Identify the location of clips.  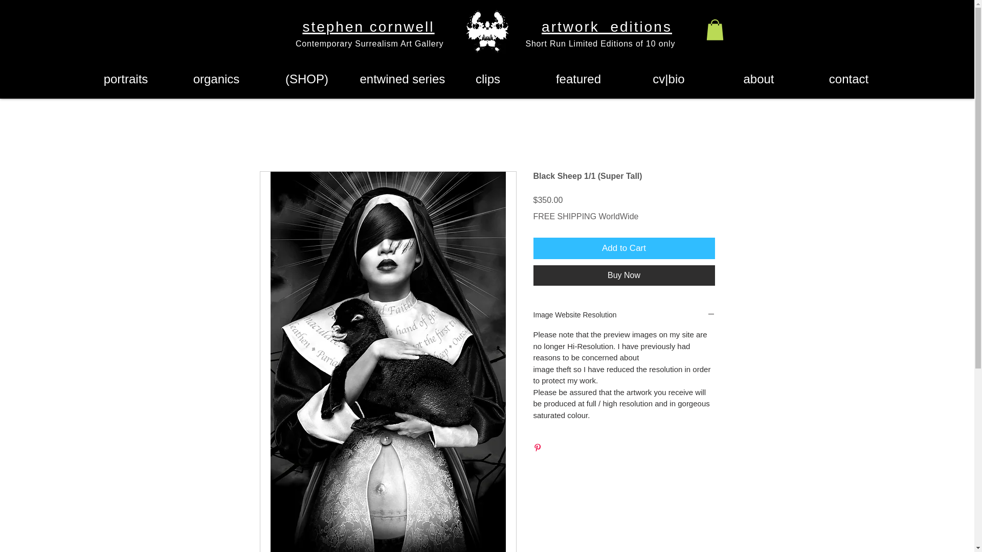
(488, 79).